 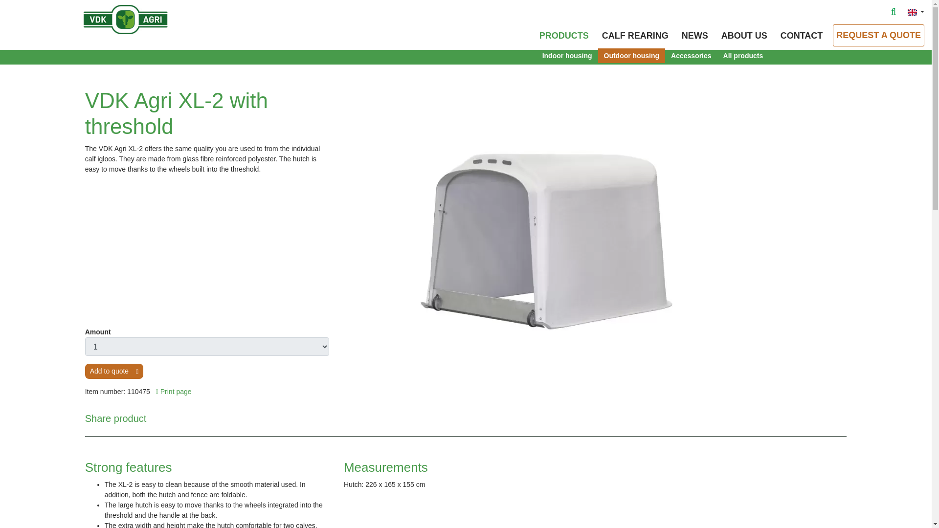 I want to click on ABOUT US, so click(x=744, y=35).